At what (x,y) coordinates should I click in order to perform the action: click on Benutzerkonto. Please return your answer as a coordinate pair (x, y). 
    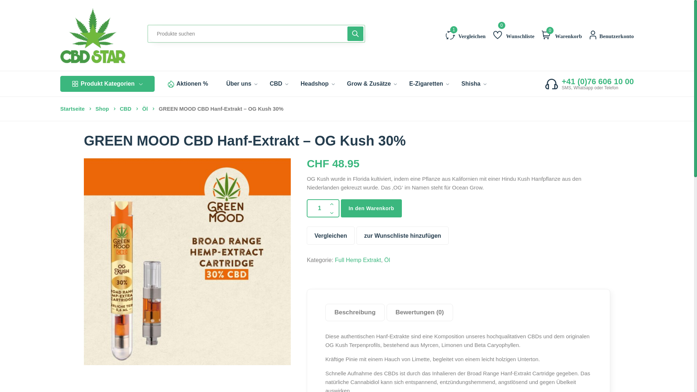
    Looking at the image, I should click on (616, 34).